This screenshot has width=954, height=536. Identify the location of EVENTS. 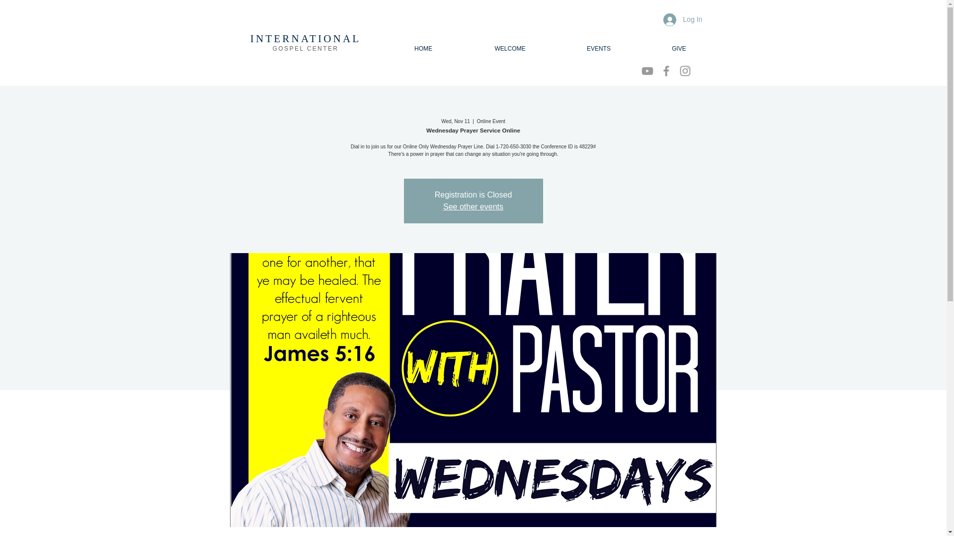
(598, 49).